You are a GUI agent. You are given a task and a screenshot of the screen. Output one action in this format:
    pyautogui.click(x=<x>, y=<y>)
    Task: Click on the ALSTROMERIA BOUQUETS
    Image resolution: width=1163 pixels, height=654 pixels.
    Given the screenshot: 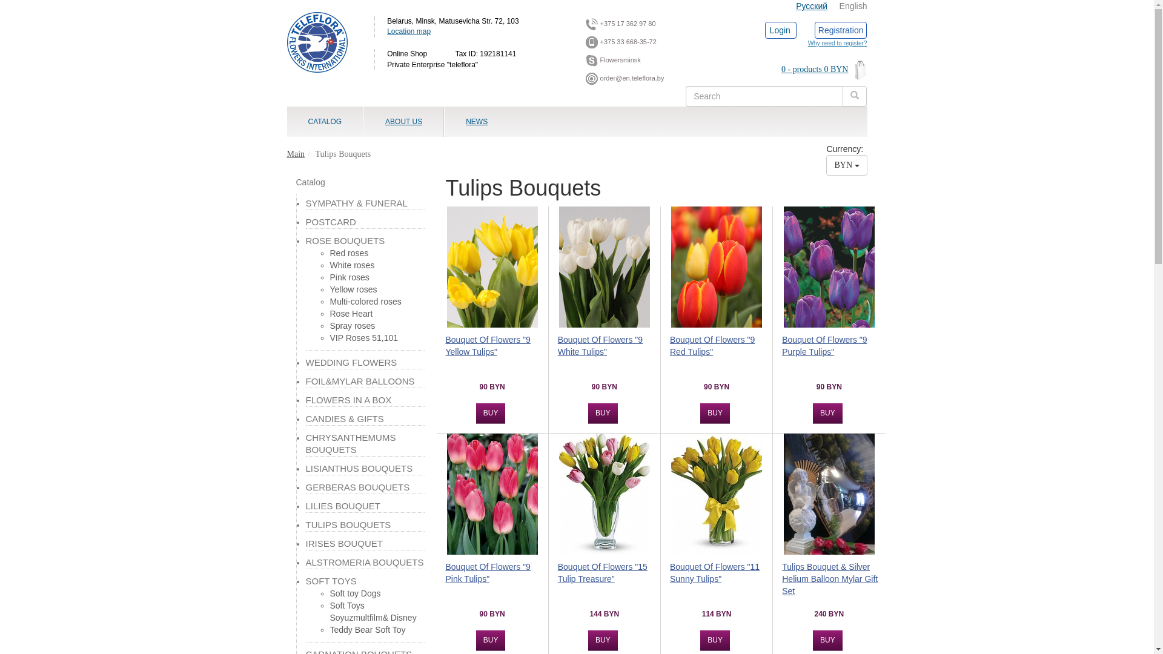 What is the action you would take?
    pyautogui.click(x=365, y=562)
    